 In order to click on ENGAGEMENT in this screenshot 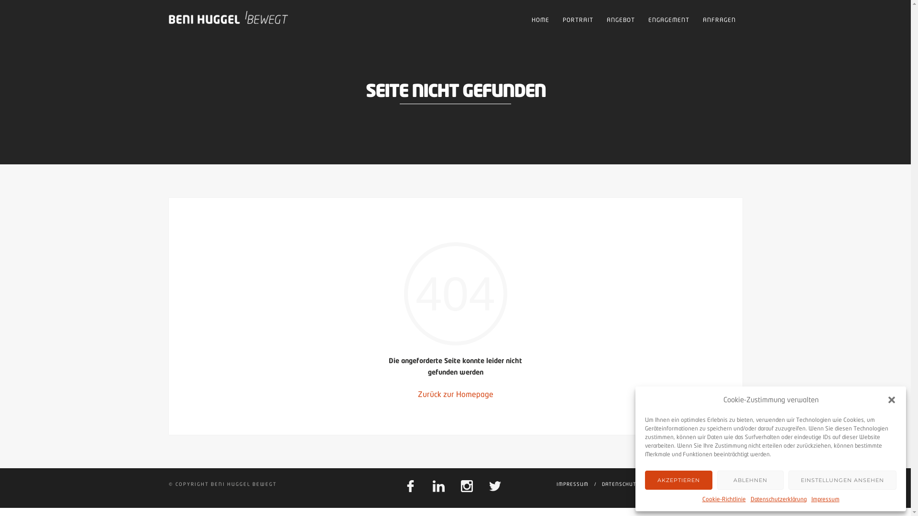, I will do `click(669, 20)`.